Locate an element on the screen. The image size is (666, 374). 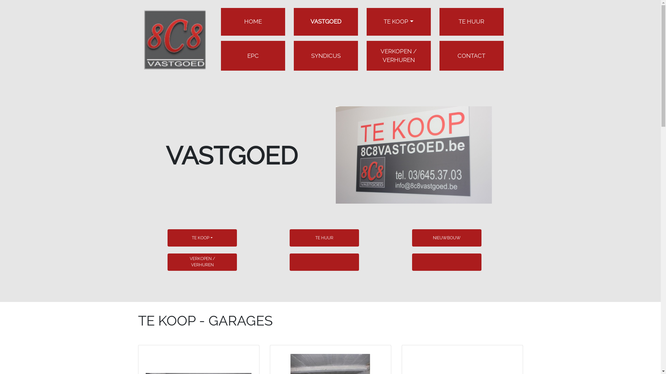
SYNDICUS is located at coordinates (325, 56).